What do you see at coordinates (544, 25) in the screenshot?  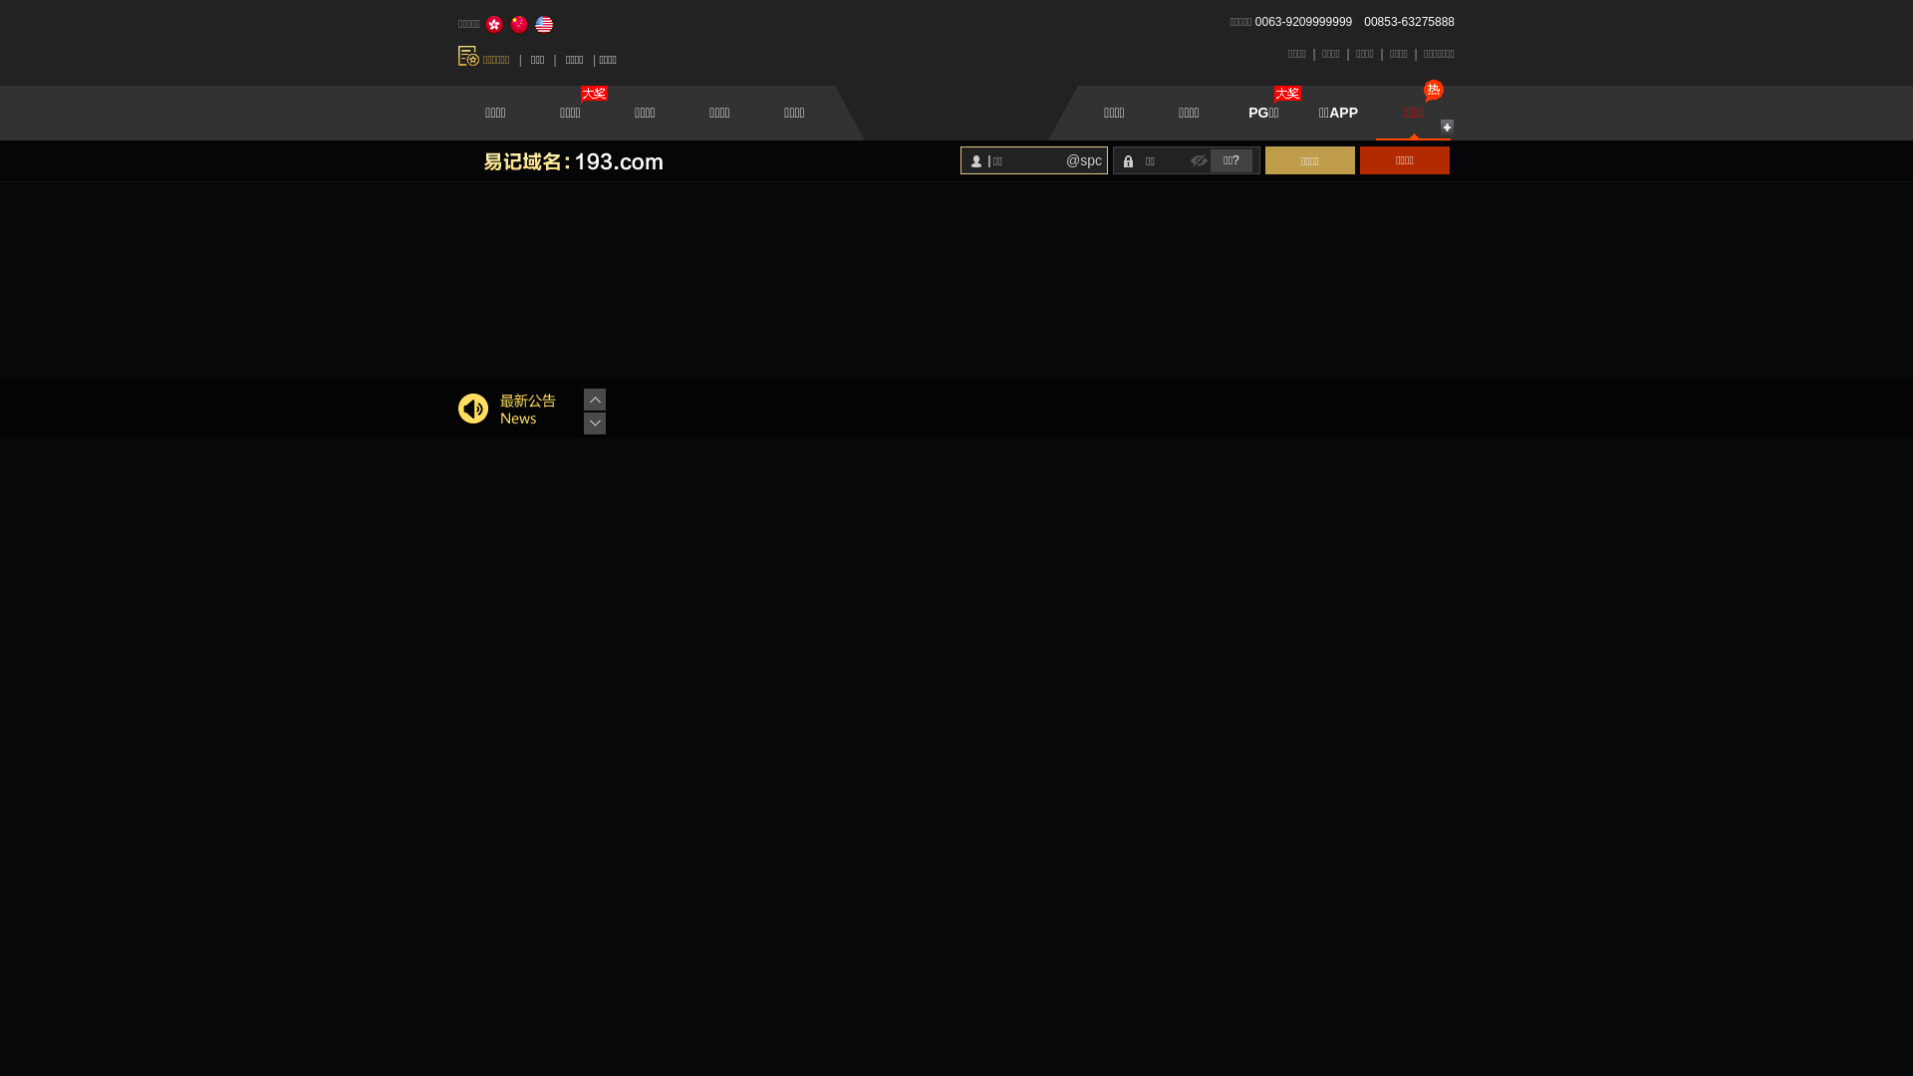 I see `English` at bounding box center [544, 25].